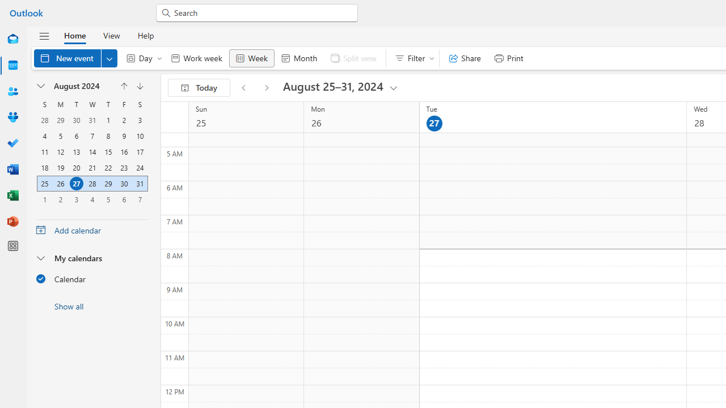 This screenshot has width=726, height=408. I want to click on 4, August, 2024, so click(45, 136).